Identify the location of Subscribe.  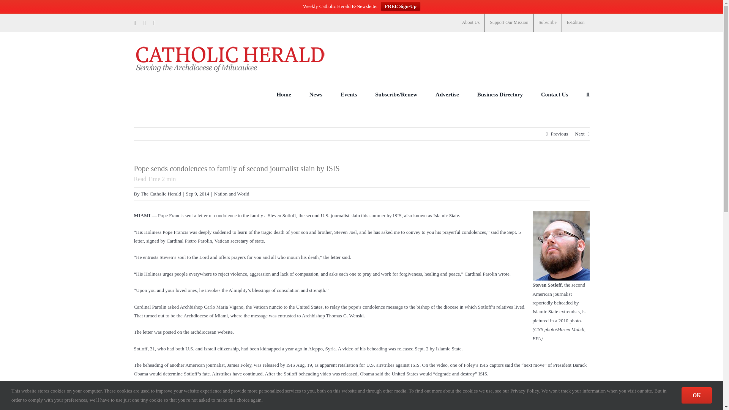
(548, 23).